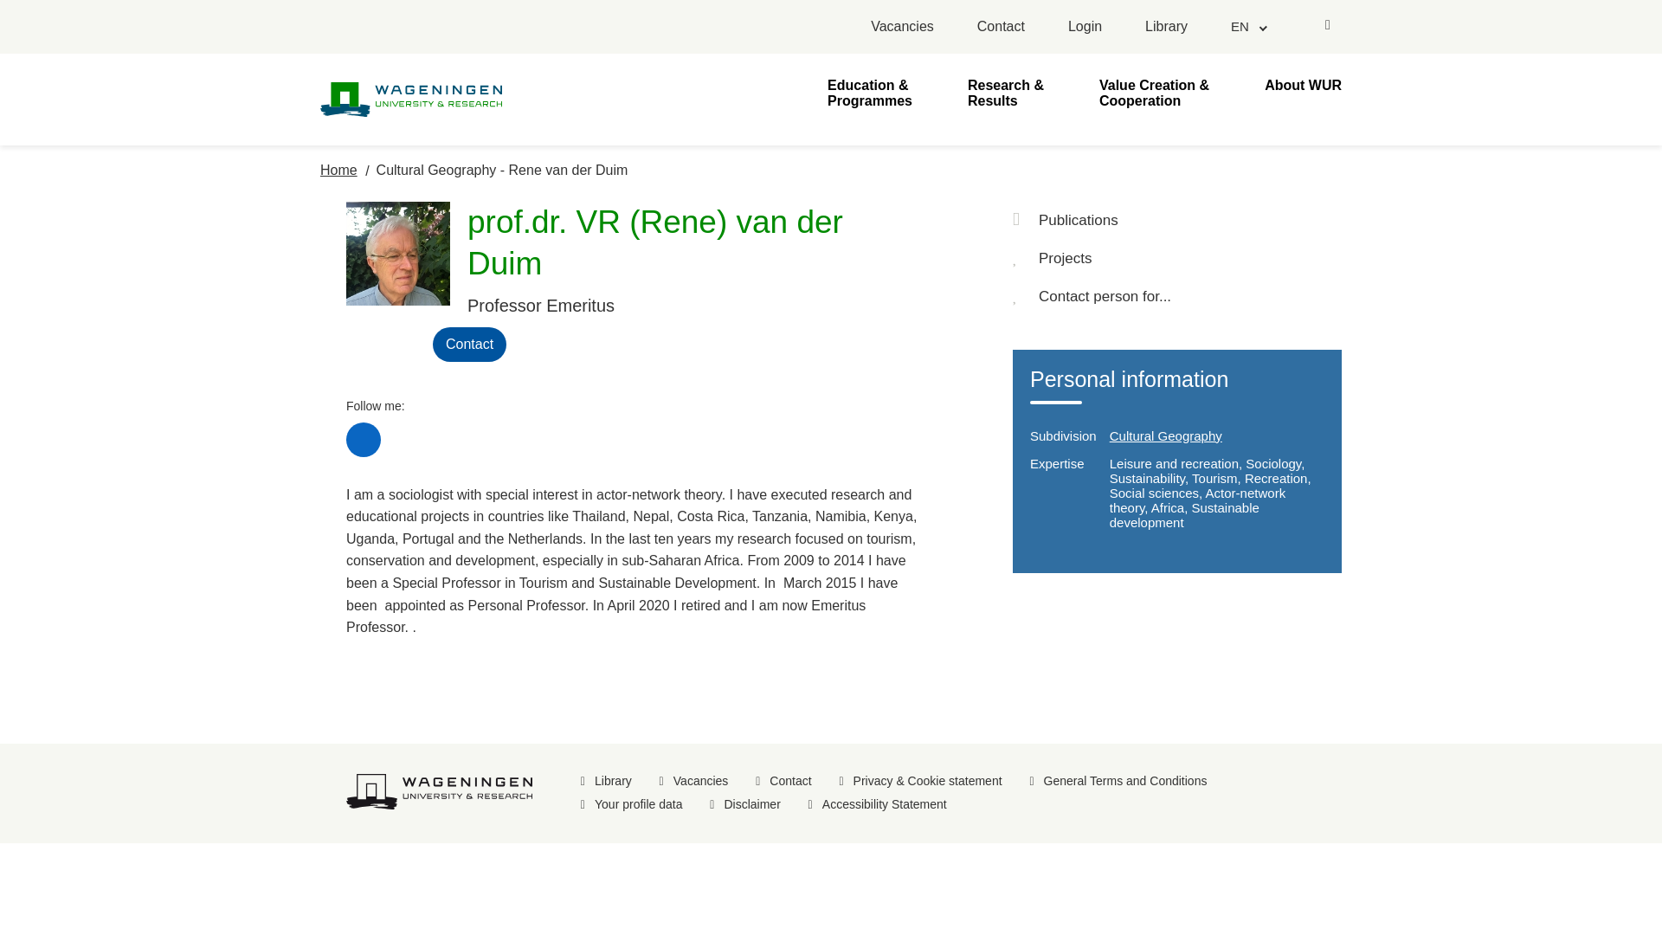 The image size is (1662, 935). Describe the element at coordinates (1248, 26) in the screenshot. I see `EN` at that location.